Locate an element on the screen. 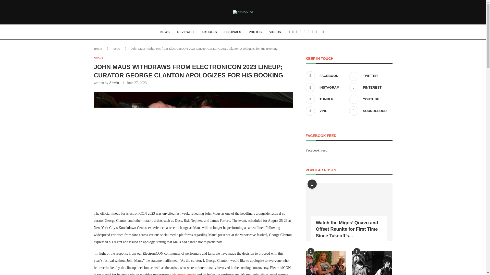  Home is located at coordinates (98, 48).